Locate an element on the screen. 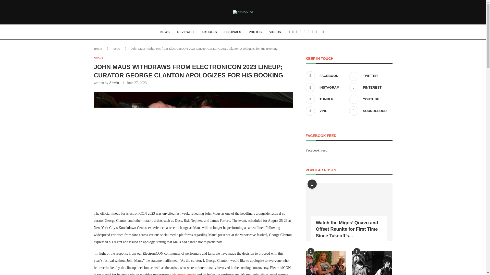  Home is located at coordinates (98, 48).